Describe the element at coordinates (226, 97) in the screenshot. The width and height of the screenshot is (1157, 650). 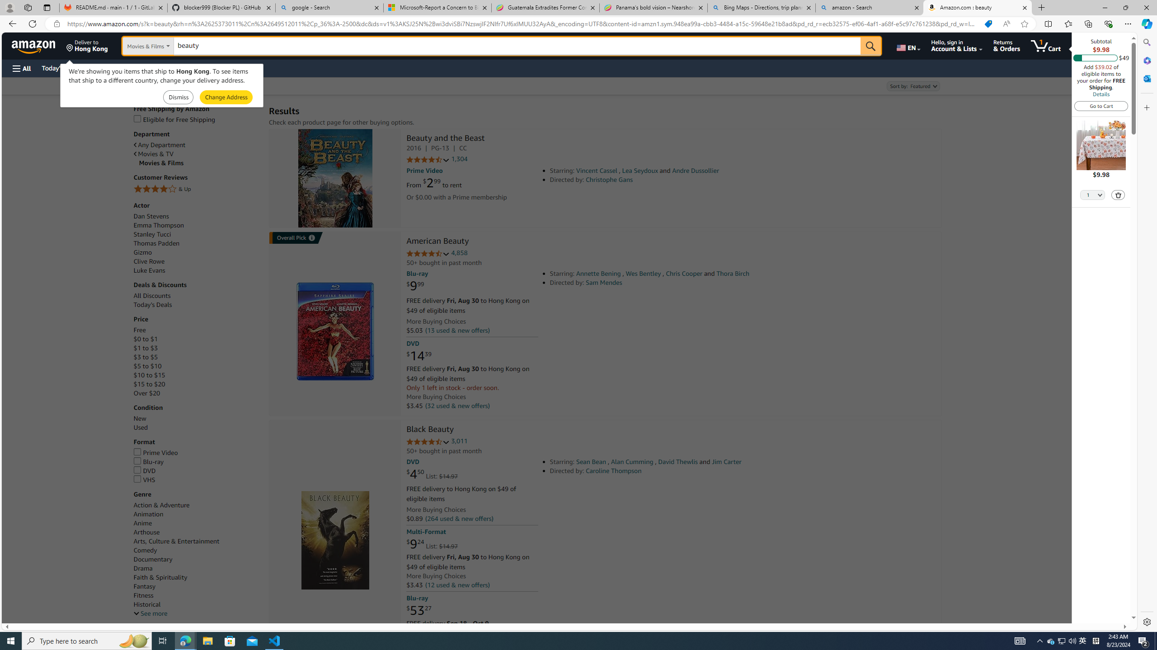
I see `Submit` at that location.